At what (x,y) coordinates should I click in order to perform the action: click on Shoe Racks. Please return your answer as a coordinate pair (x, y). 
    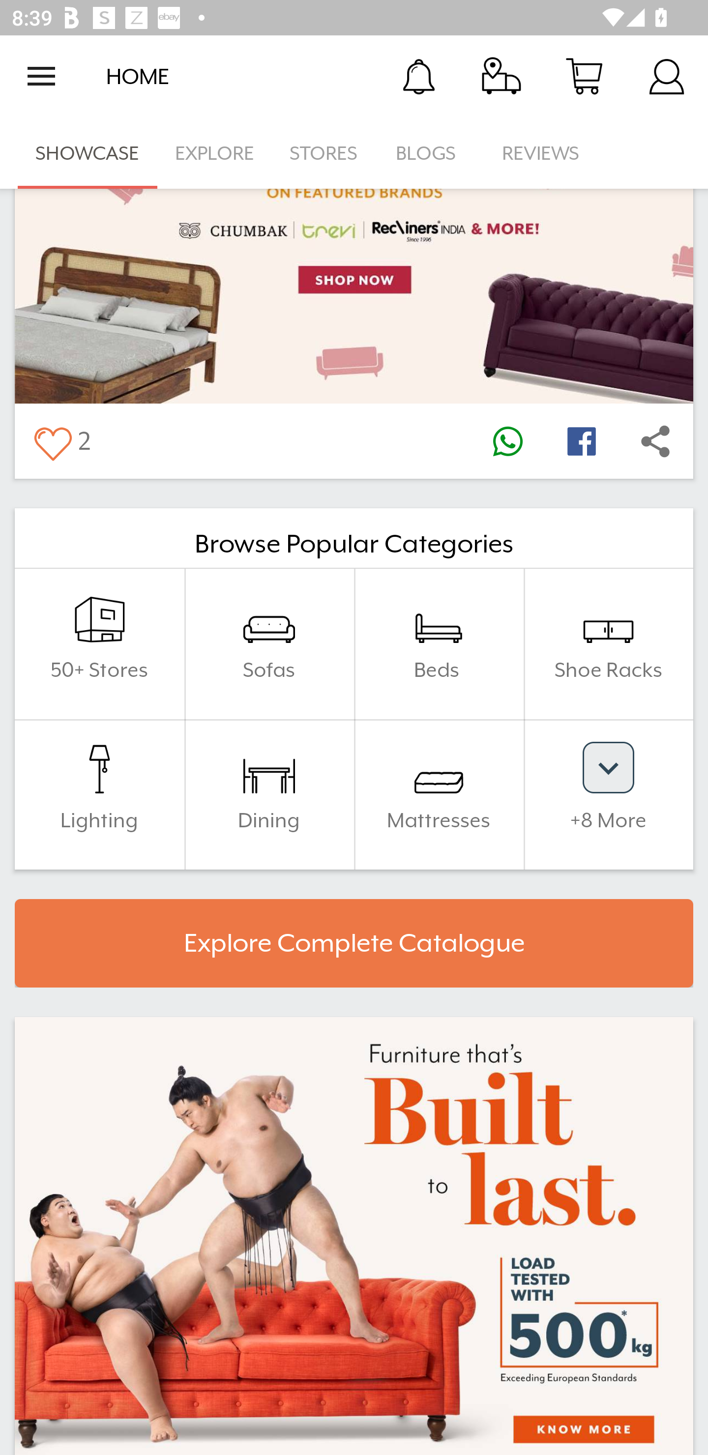
    Looking at the image, I should click on (608, 644).